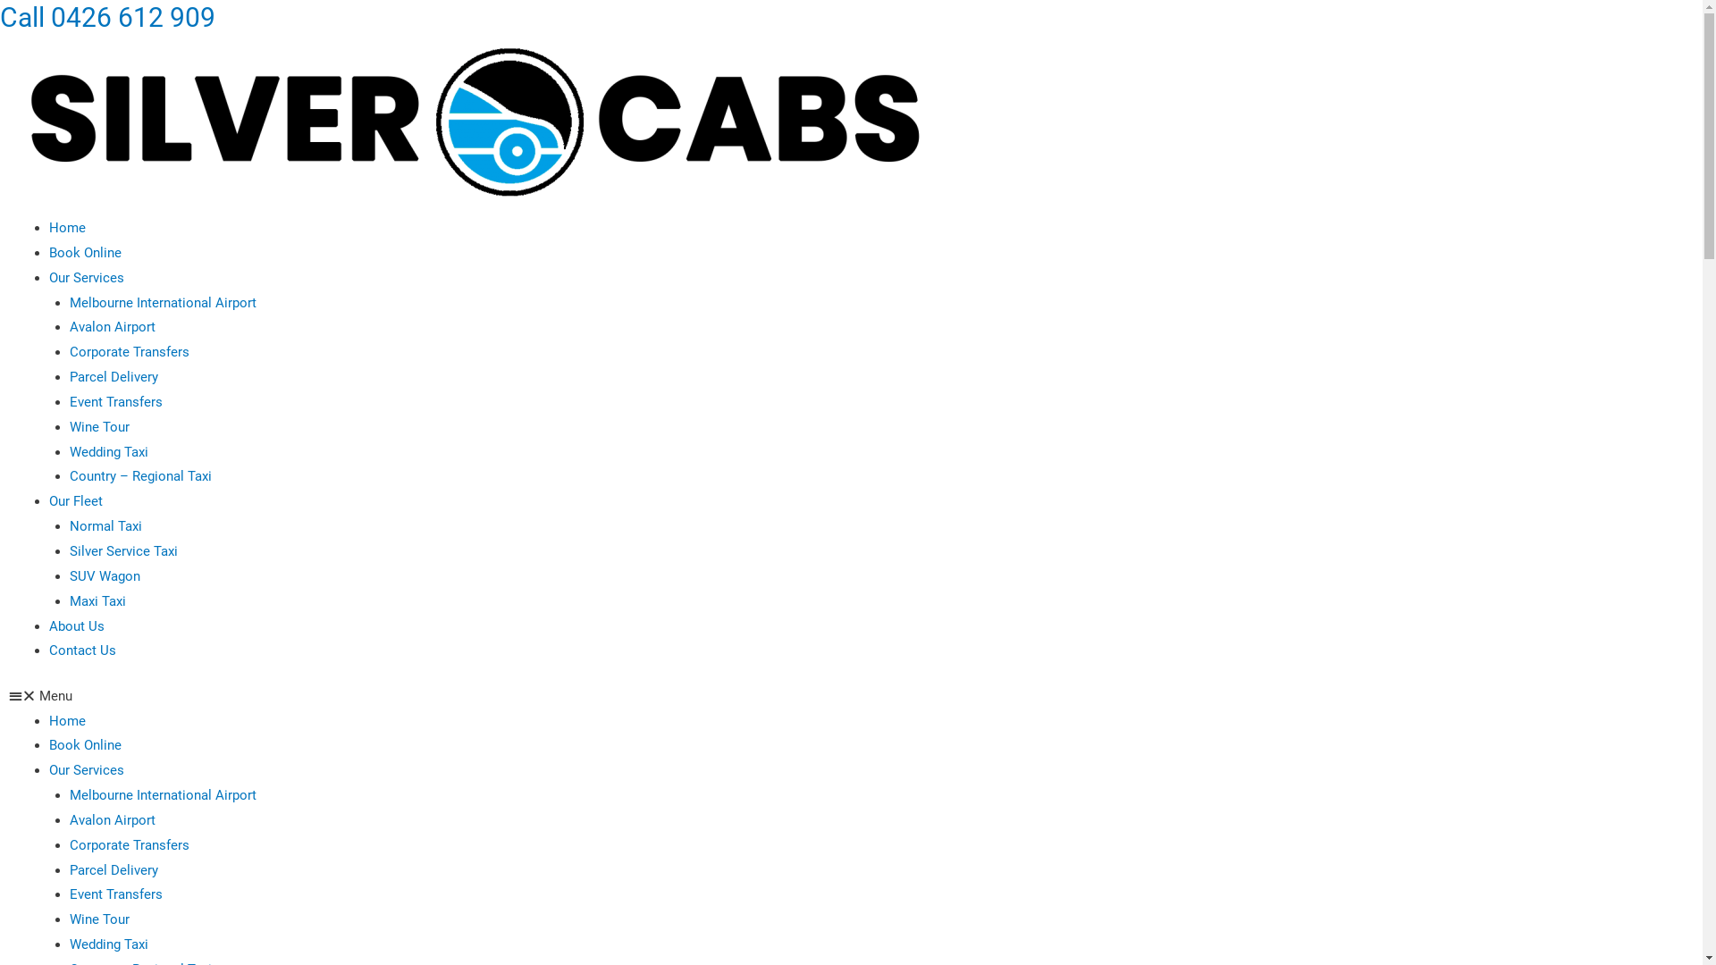 This screenshot has width=1716, height=965. What do you see at coordinates (68, 721) in the screenshot?
I see `Home` at bounding box center [68, 721].